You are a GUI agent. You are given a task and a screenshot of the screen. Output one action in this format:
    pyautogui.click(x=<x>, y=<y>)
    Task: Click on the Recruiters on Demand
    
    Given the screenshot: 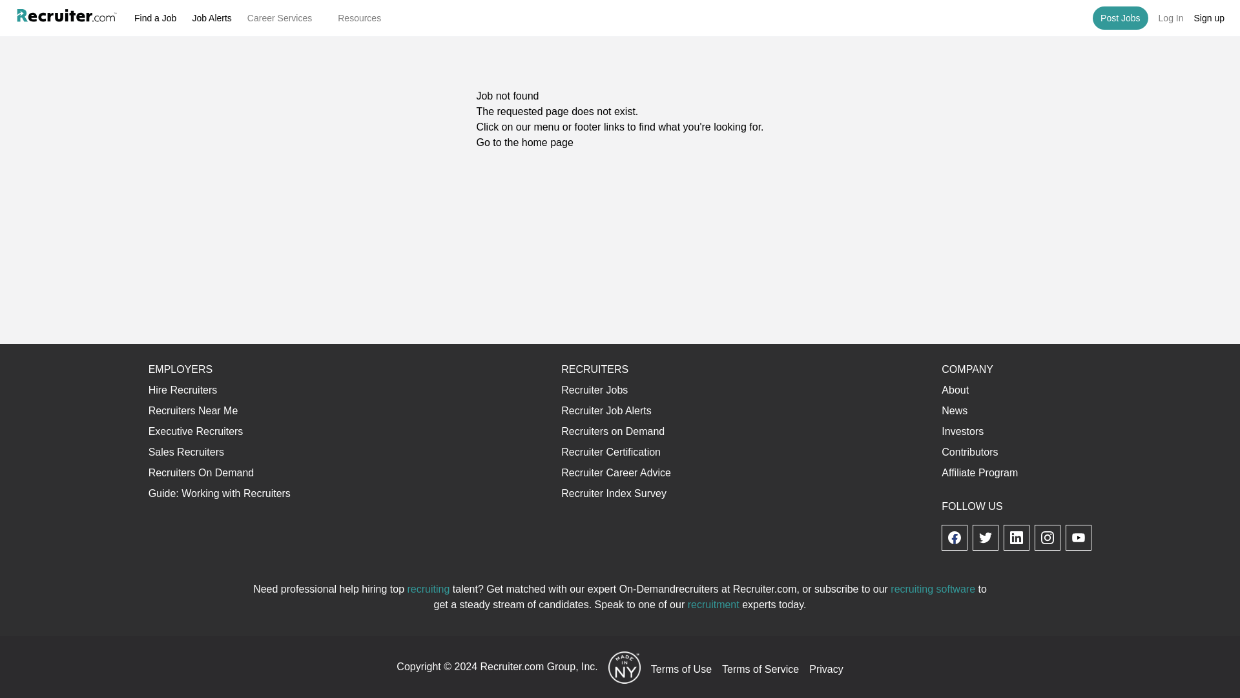 What is the action you would take?
    pyautogui.click(x=613, y=431)
    